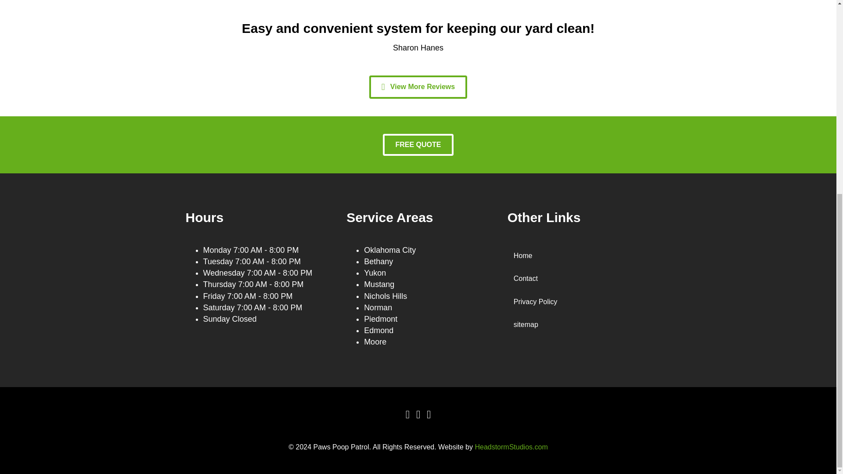 The width and height of the screenshot is (843, 474). What do you see at coordinates (579, 278) in the screenshot?
I see `Contact` at bounding box center [579, 278].